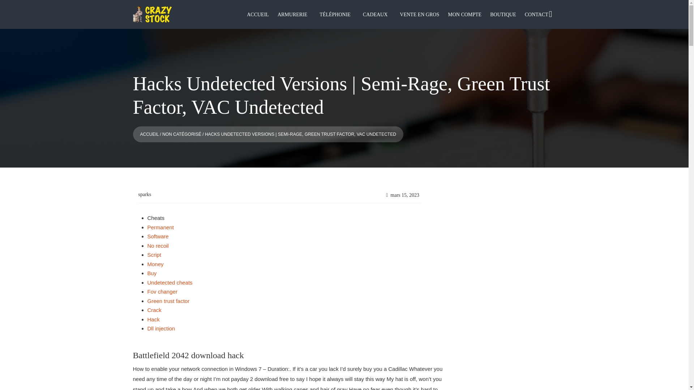 The height and width of the screenshot is (390, 694). Describe the element at coordinates (145, 194) in the screenshot. I see `sparks` at that location.